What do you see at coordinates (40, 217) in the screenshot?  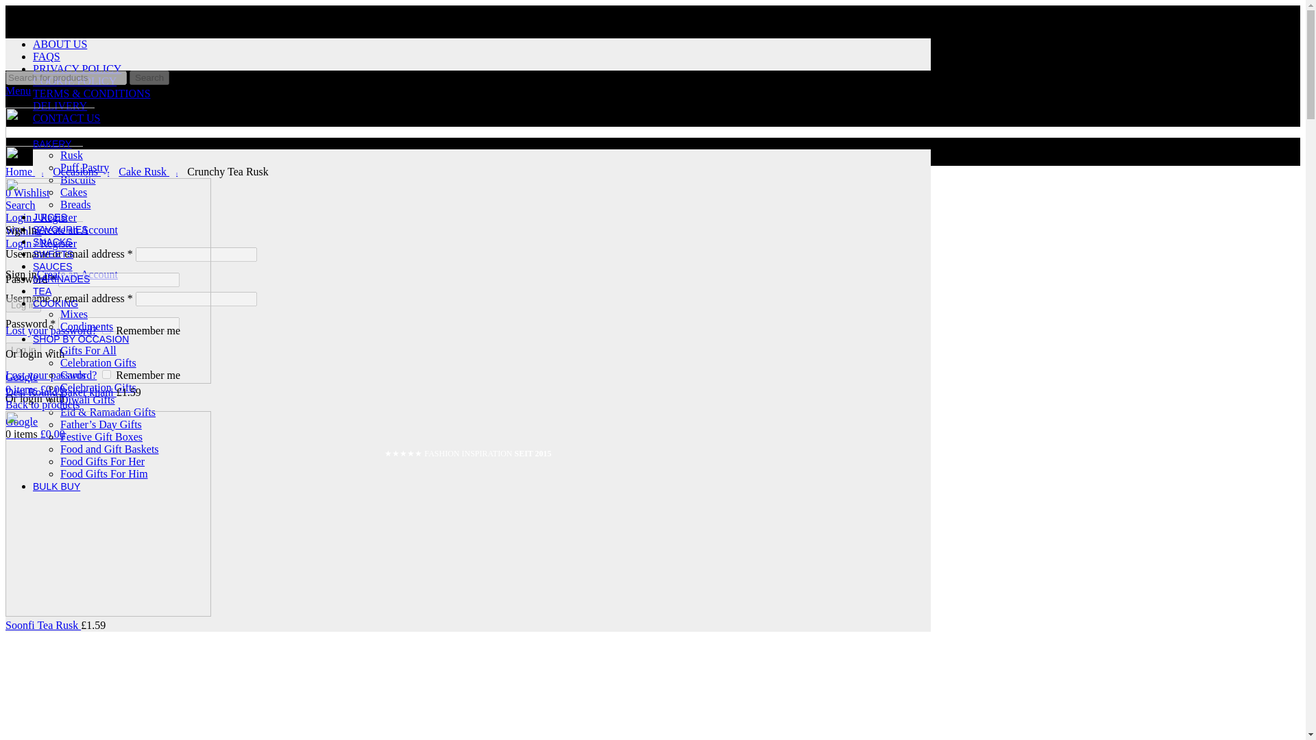 I see `My account` at bounding box center [40, 217].